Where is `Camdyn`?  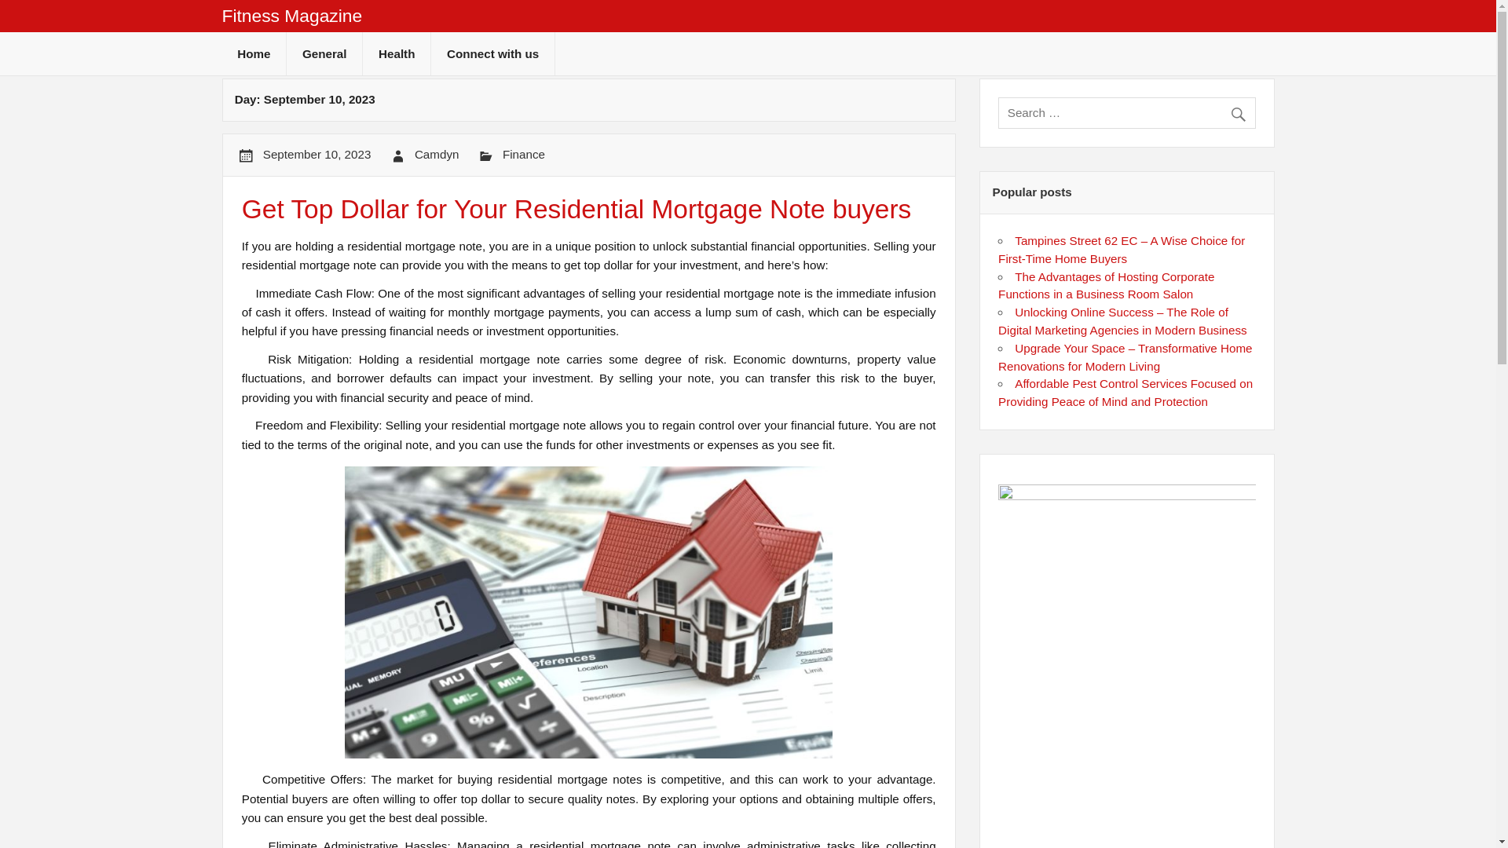 Camdyn is located at coordinates (437, 154).